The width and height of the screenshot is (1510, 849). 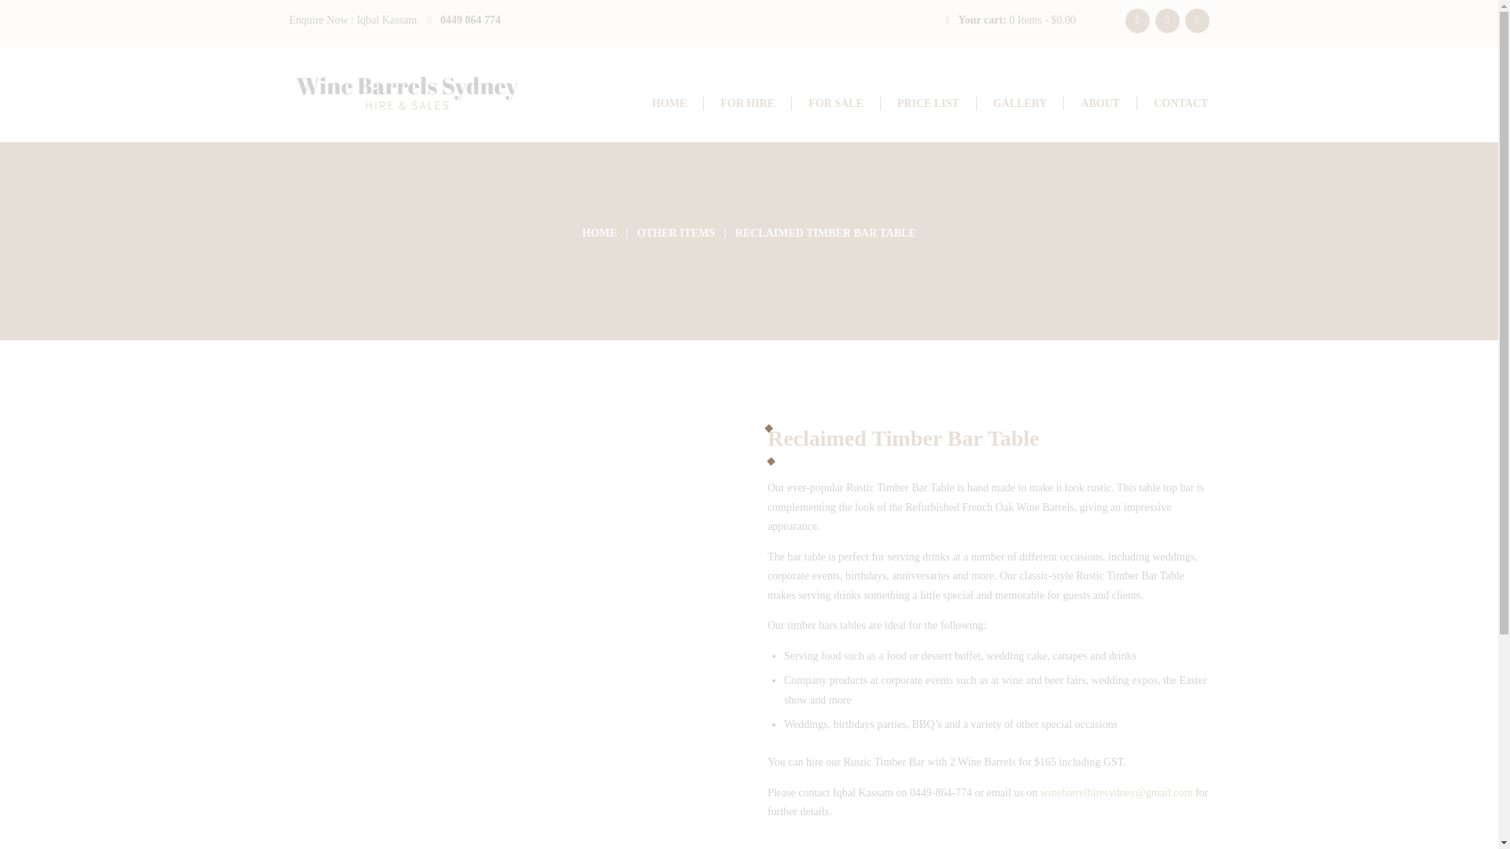 I want to click on FOR HIRE, so click(x=747, y=104).